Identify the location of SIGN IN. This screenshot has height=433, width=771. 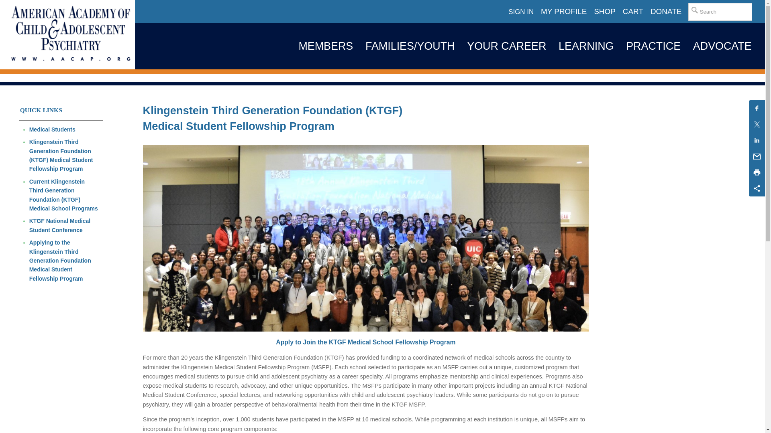
(521, 12).